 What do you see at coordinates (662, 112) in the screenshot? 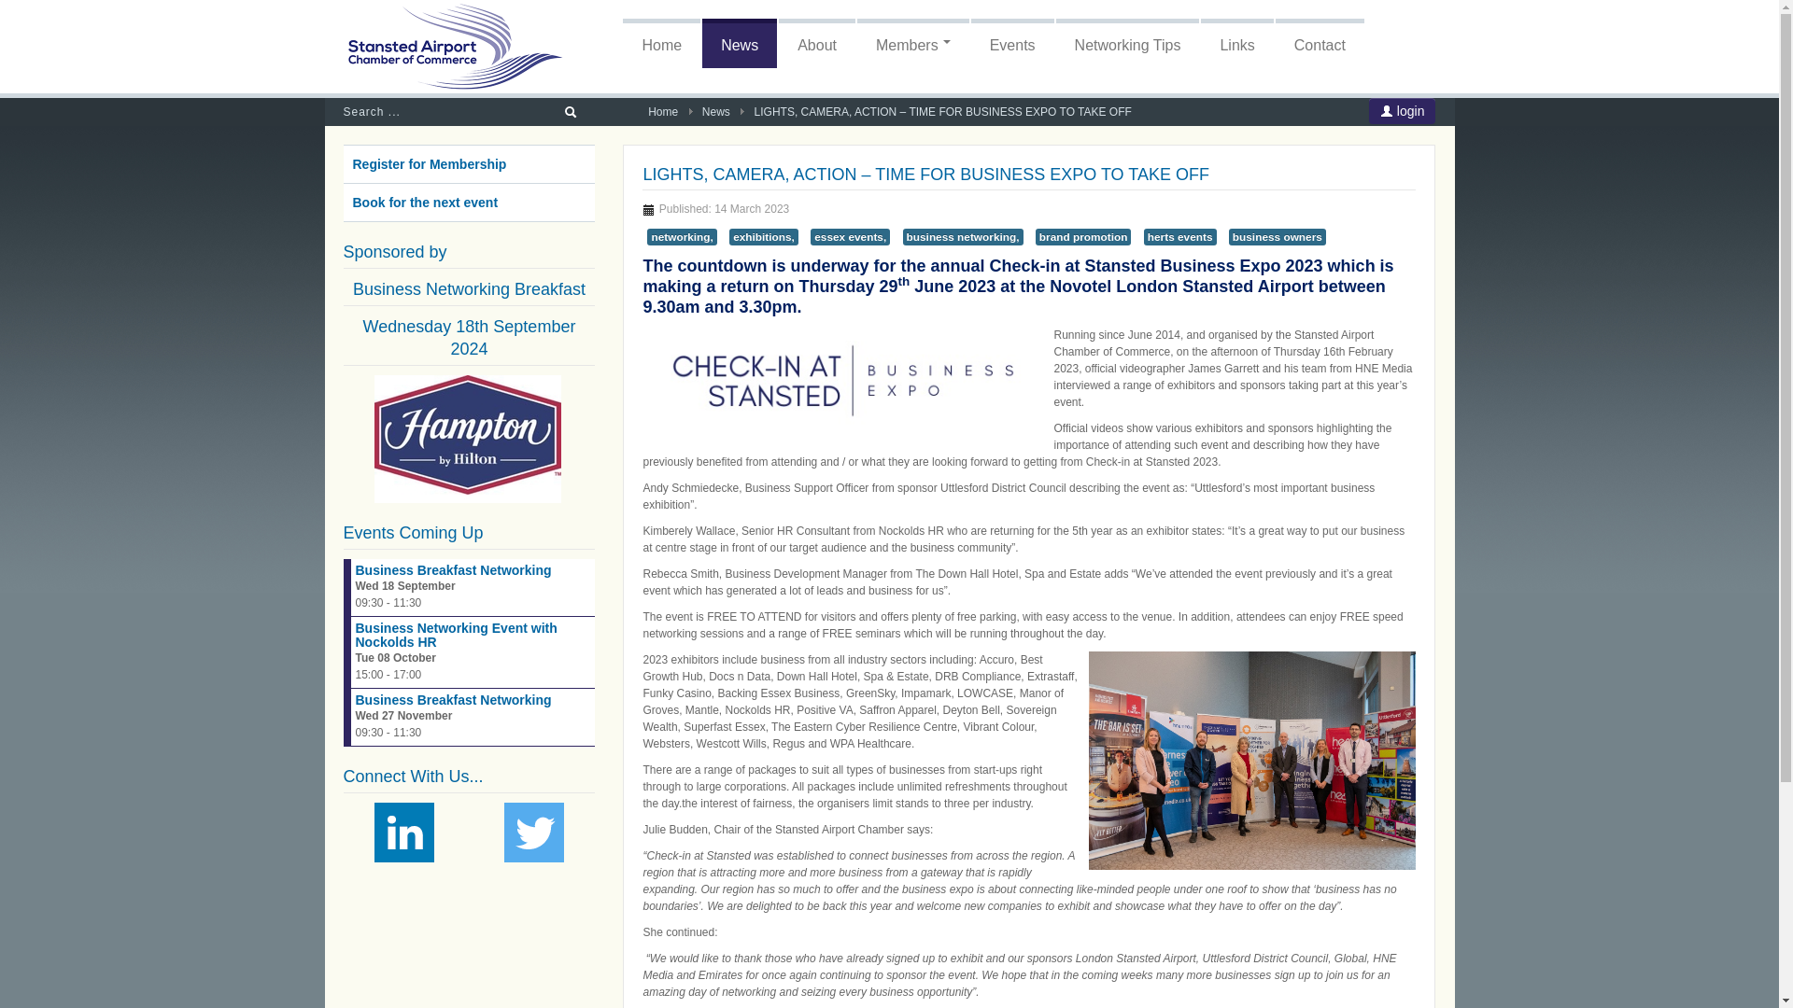
I see `Home` at bounding box center [662, 112].